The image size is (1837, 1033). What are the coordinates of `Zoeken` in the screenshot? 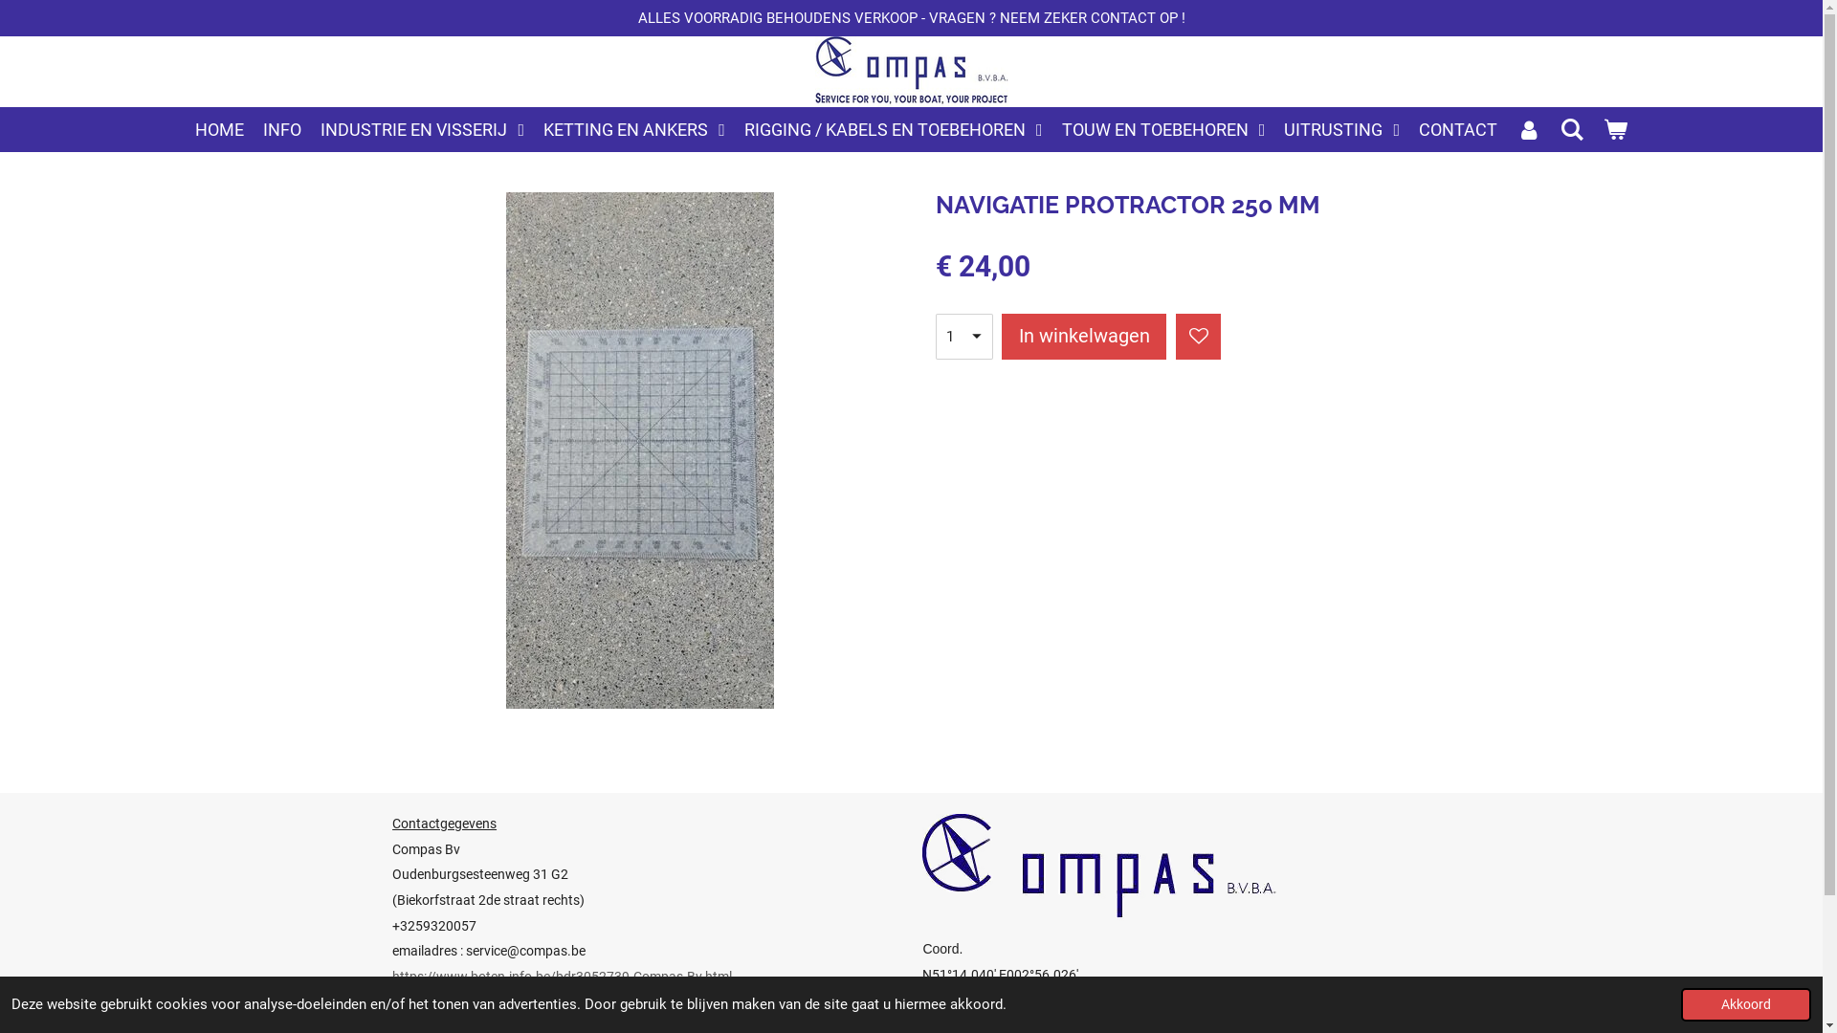 It's located at (1571, 130).